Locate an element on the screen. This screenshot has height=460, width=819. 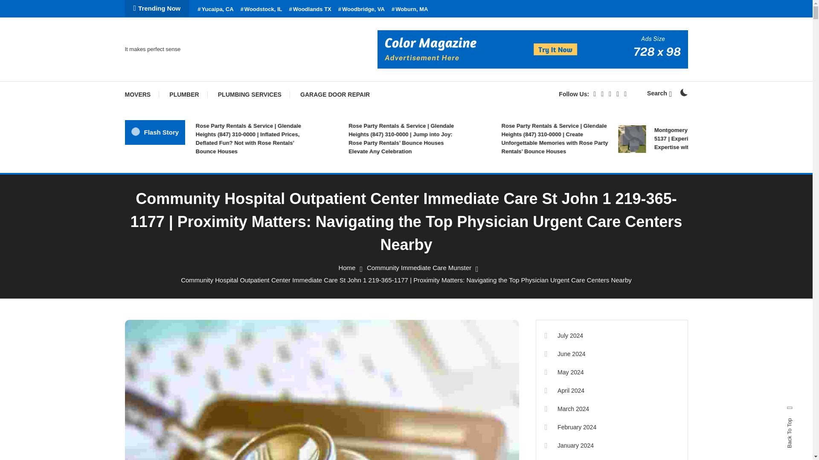
Woburn, MA is located at coordinates (409, 9).